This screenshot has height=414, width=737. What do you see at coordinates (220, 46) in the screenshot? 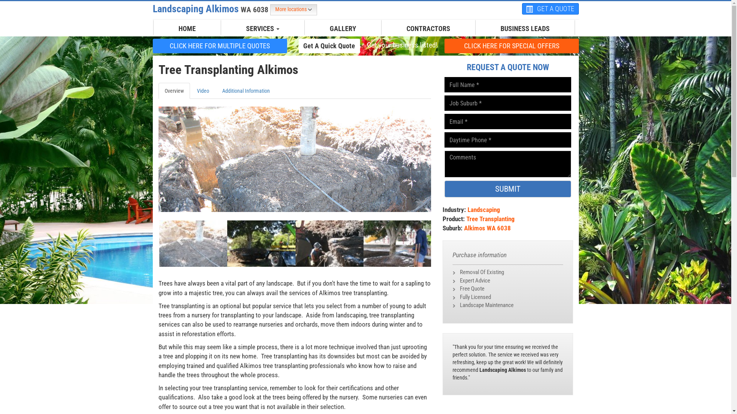
I see `CLICK HERE FOR MULTIPLE QUOTES` at bounding box center [220, 46].